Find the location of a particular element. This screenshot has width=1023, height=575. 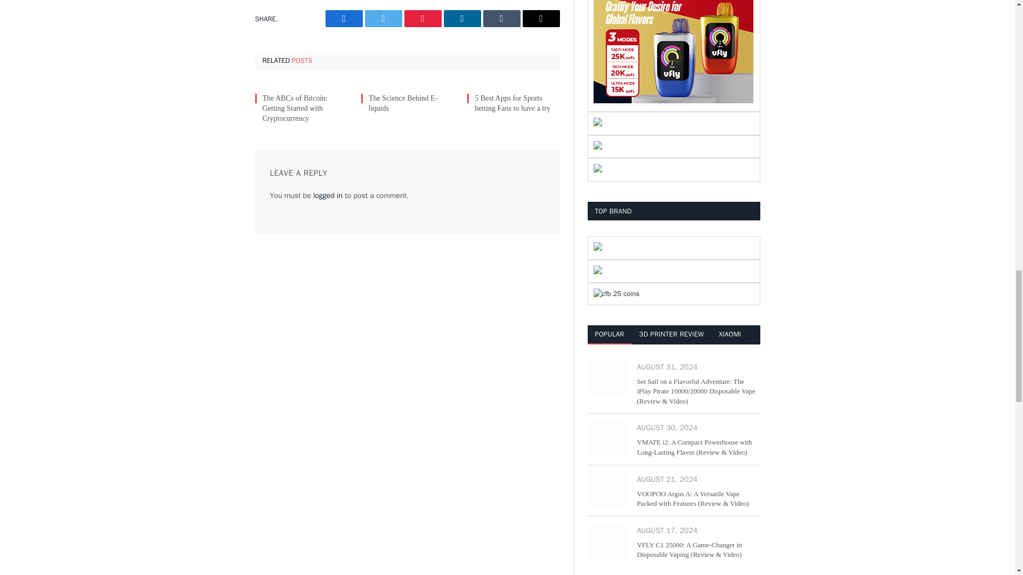

Share on Twitter is located at coordinates (383, 18).